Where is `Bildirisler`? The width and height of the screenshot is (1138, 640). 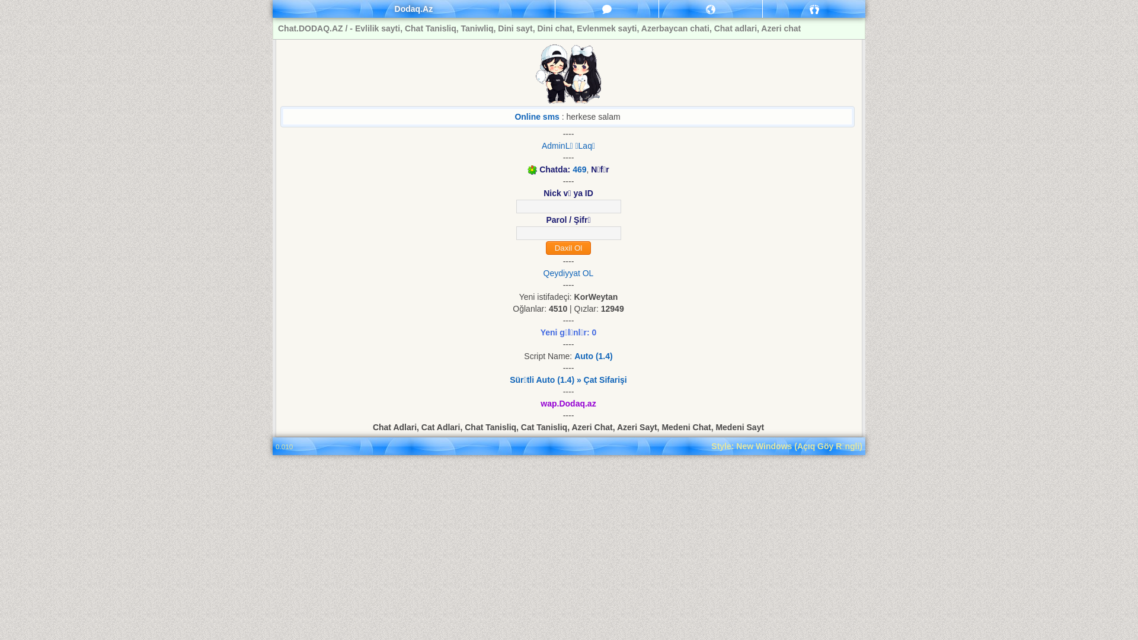 Bildirisler is located at coordinates (711, 9).